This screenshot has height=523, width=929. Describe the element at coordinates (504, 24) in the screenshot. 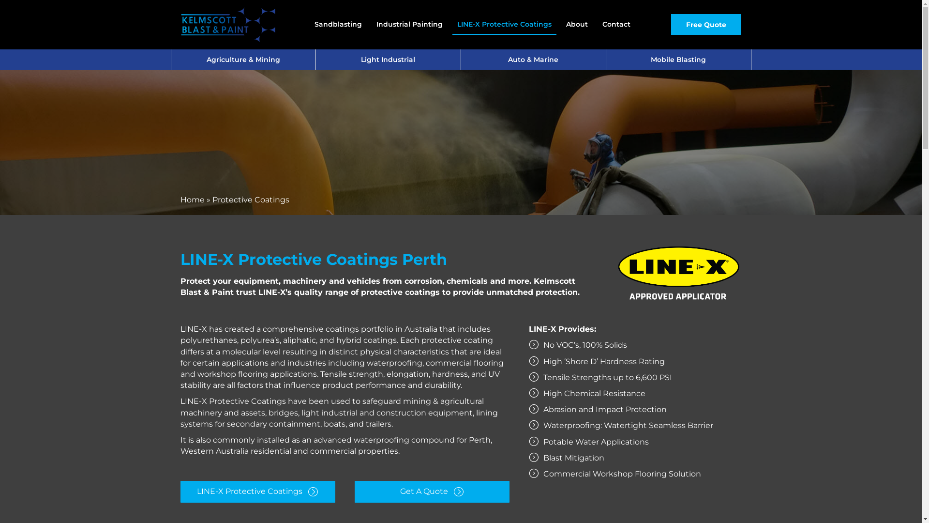

I see `LINE-X Protective Coatings` at that location.